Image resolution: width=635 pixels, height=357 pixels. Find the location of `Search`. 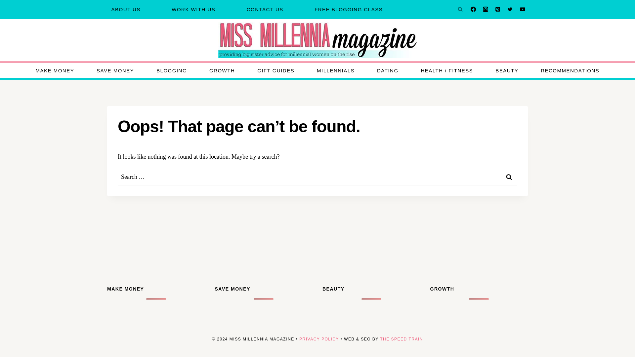

Search is located at coordinates (509, 177).